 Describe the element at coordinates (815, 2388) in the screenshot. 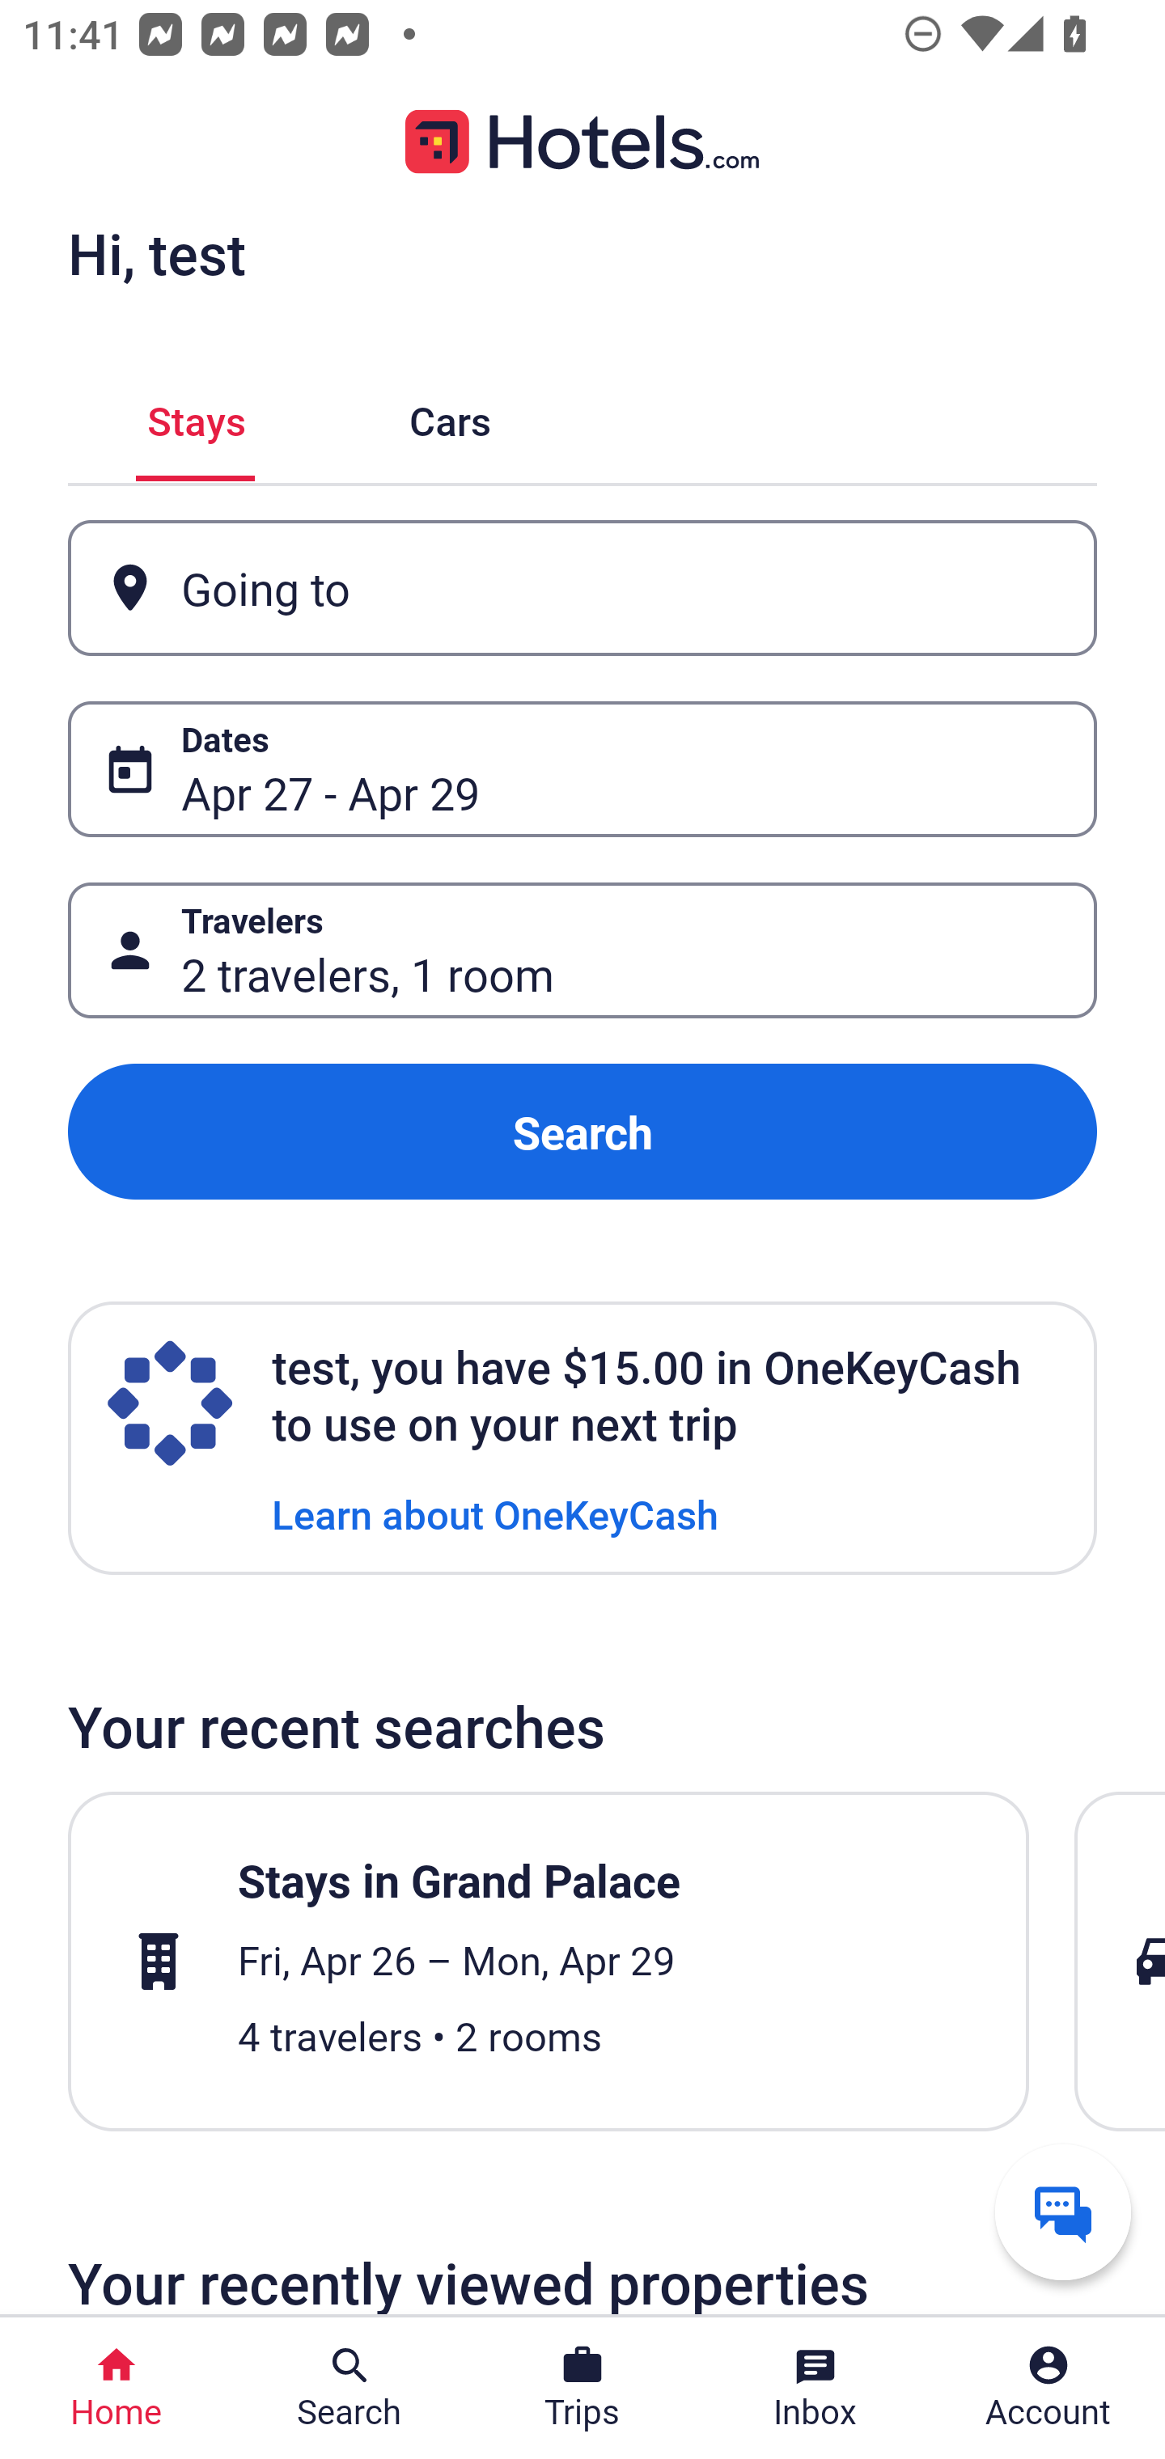

I see `Inbox Inbox Button` at that location.